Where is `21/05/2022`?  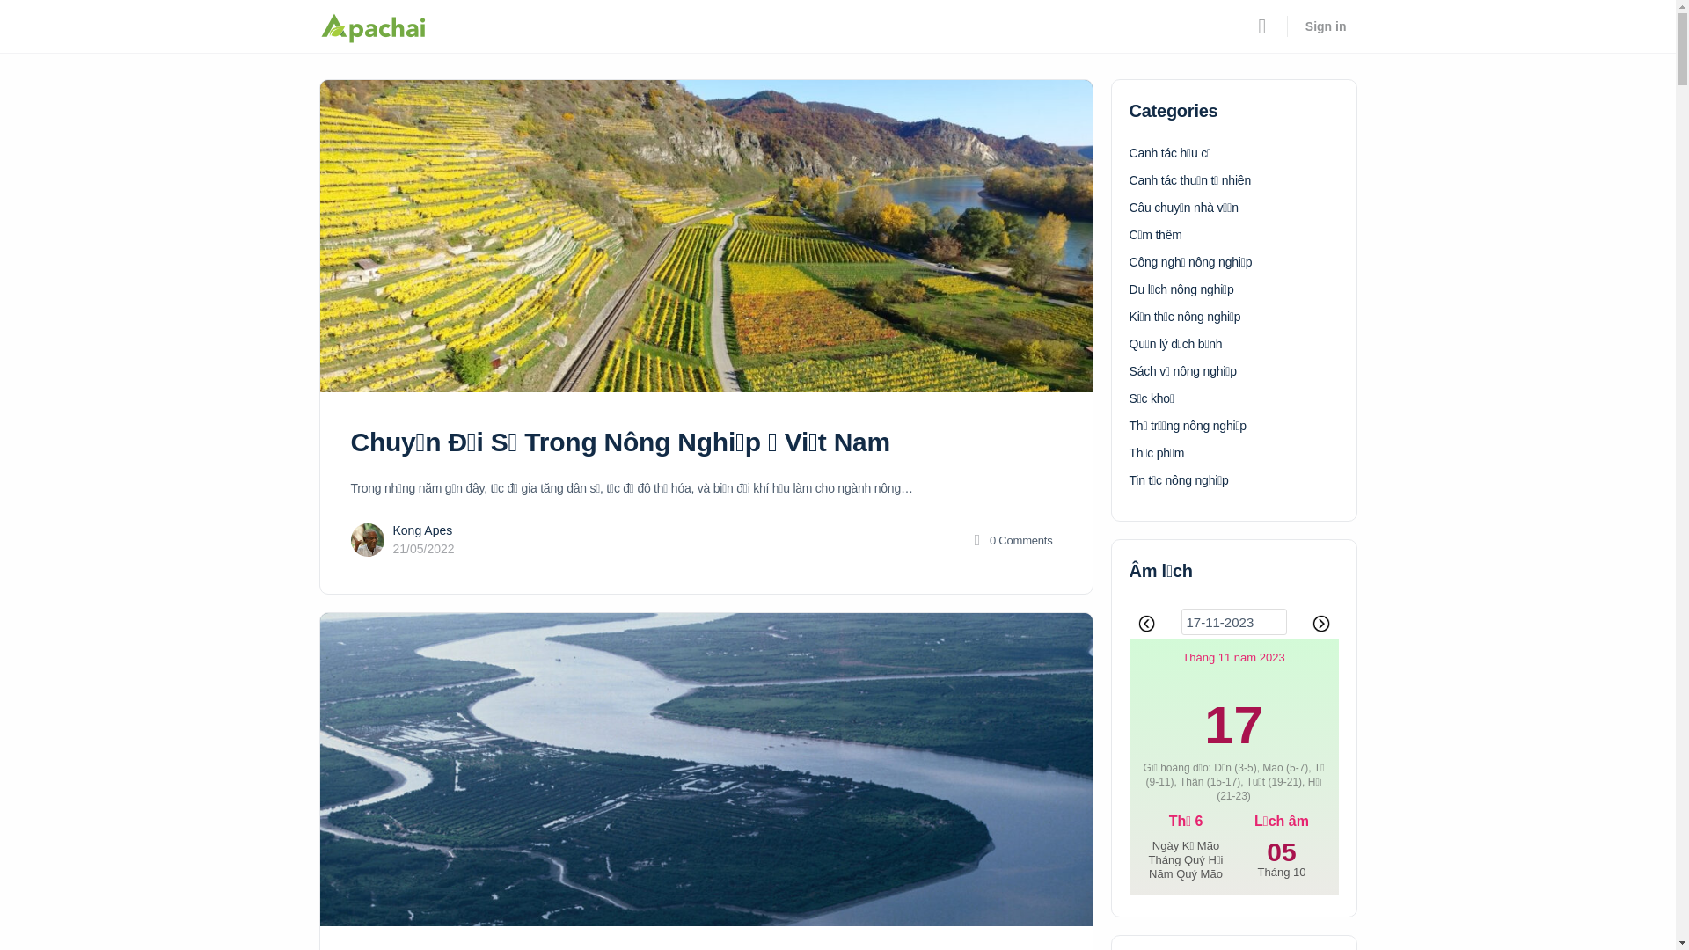 21/05/2022 is located at coordinates (423, 549).